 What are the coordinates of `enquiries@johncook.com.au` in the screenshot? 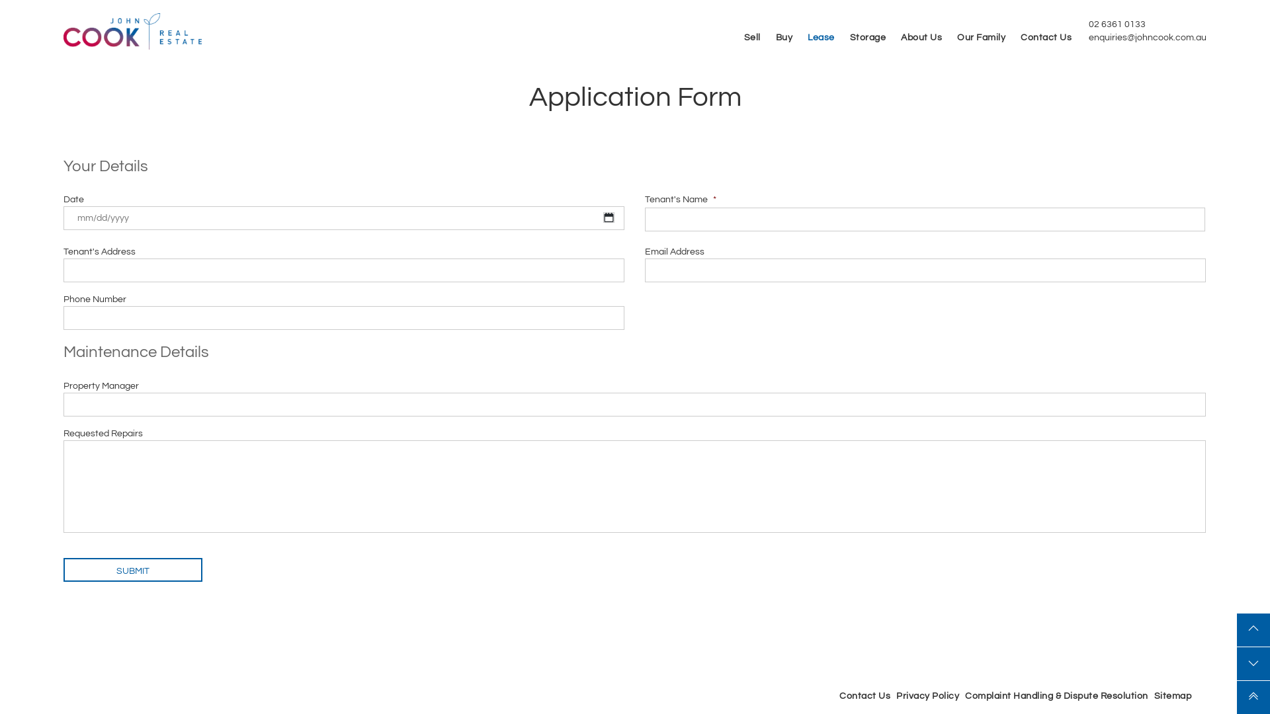 It's located at (1148, 38).